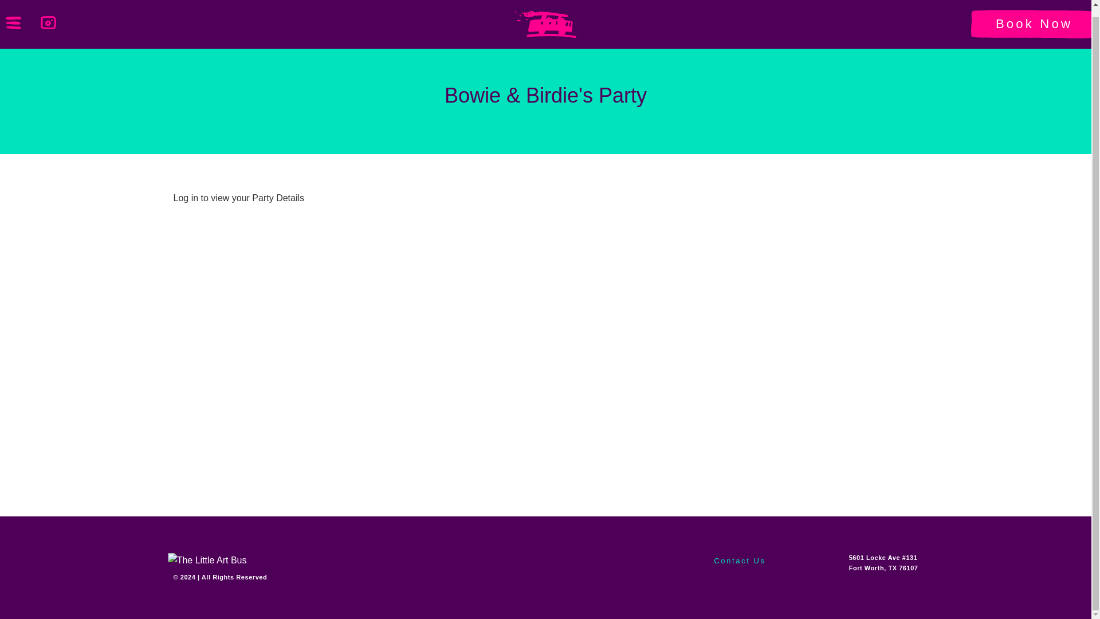  I want to click on Contact Us, so click(740, 564).